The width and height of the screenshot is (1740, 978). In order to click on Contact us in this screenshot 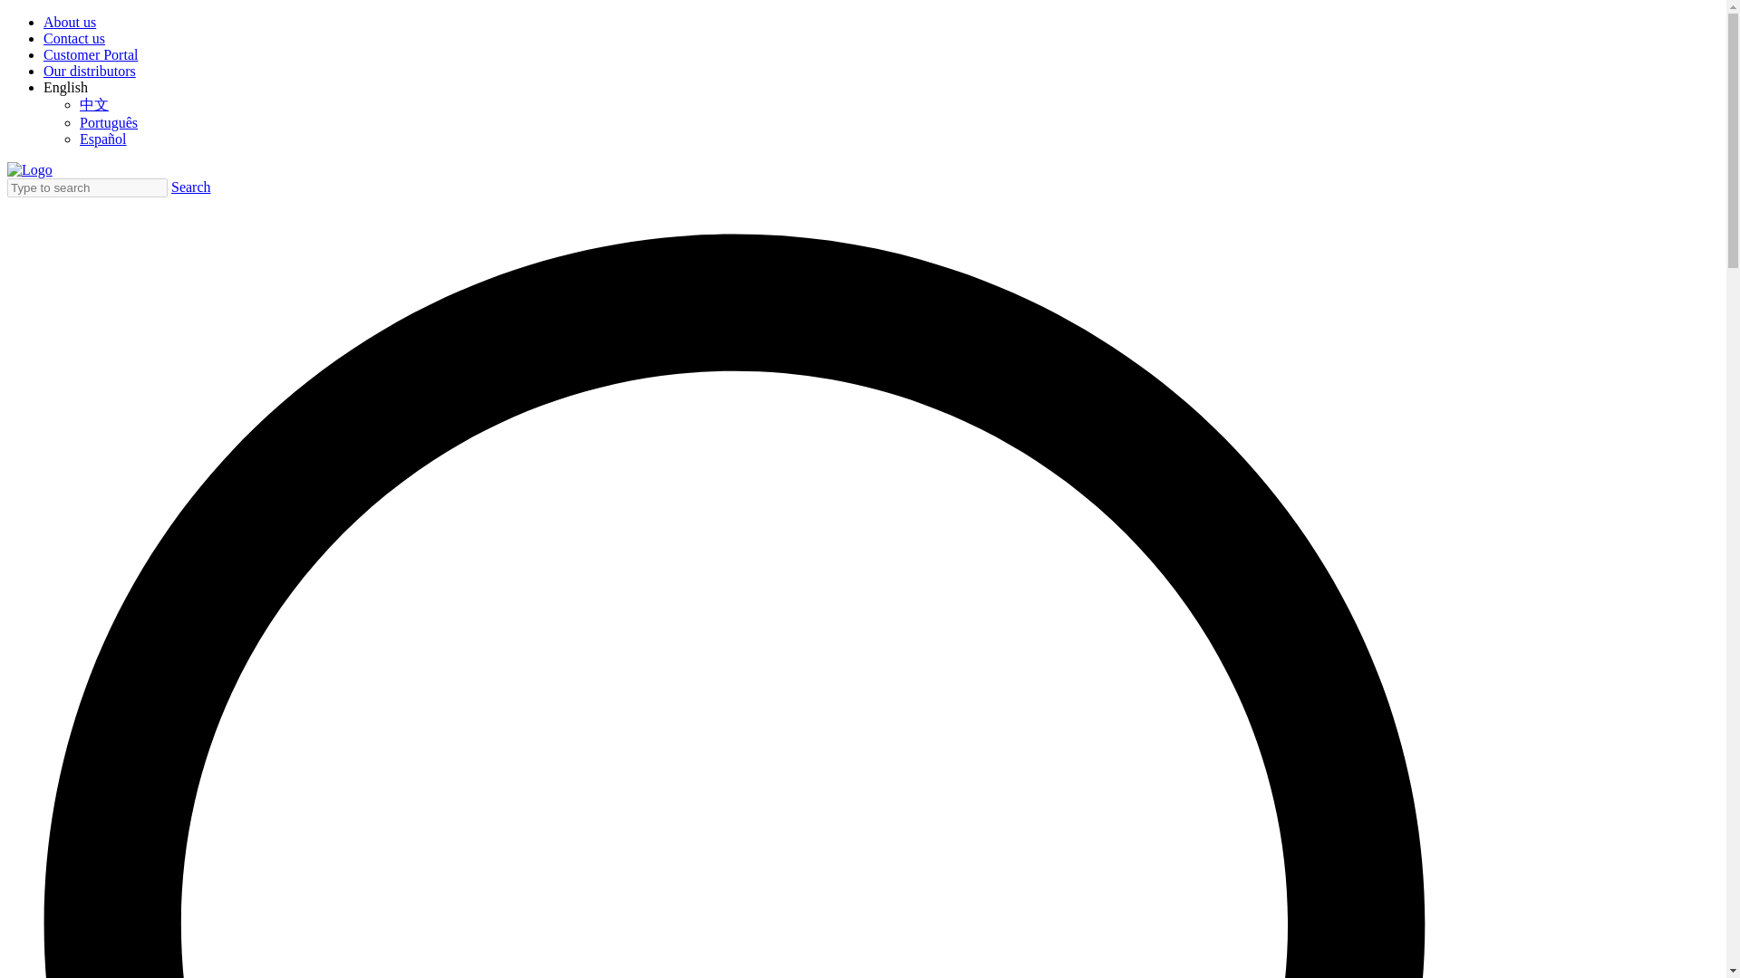, I will do `click(74, 38)`.